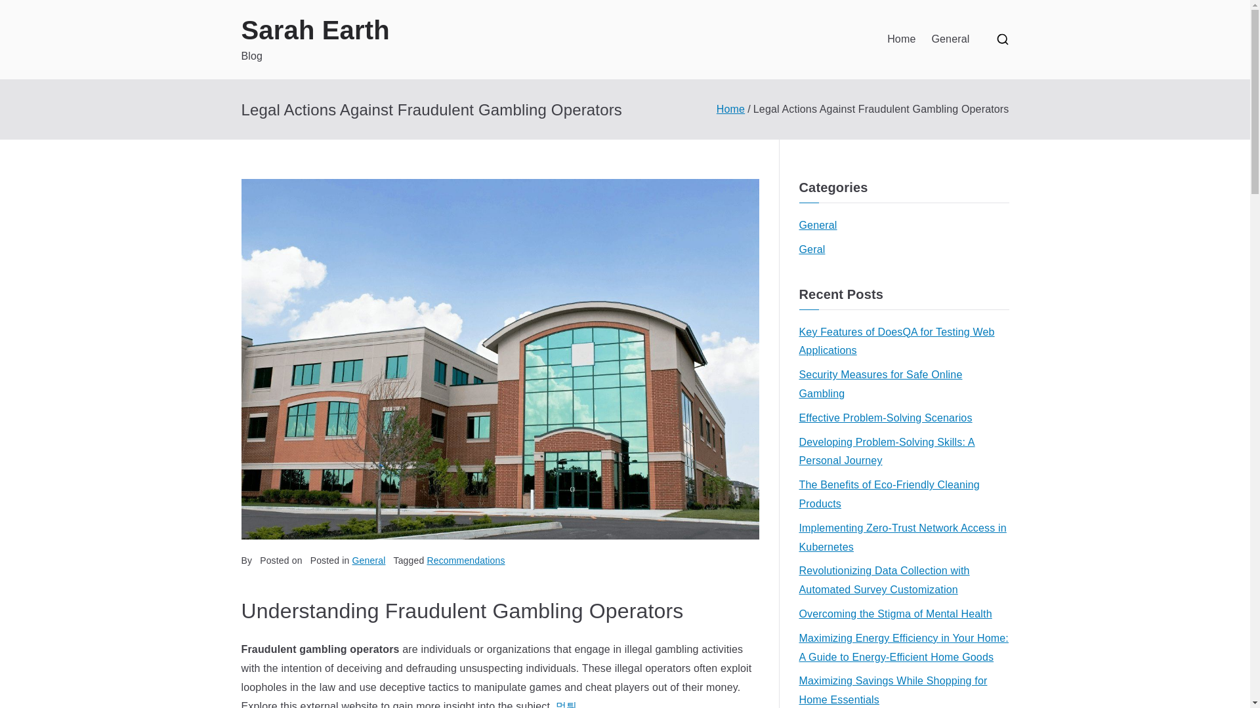  What do you see at coordinates (369, 560) in the screenshot?
I see `General` at bounding box center [369, 560].